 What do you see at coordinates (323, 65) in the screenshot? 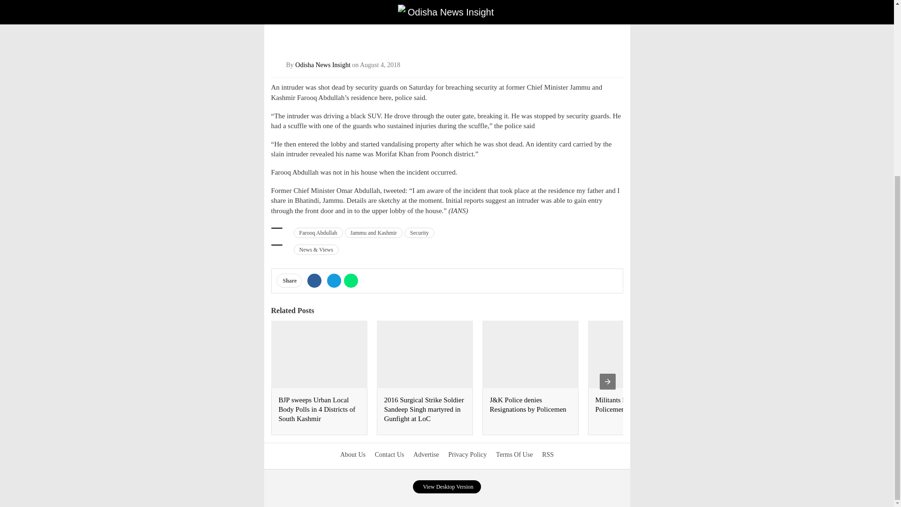
I see `Odisha News Insight` at bounding box center [323, 65].